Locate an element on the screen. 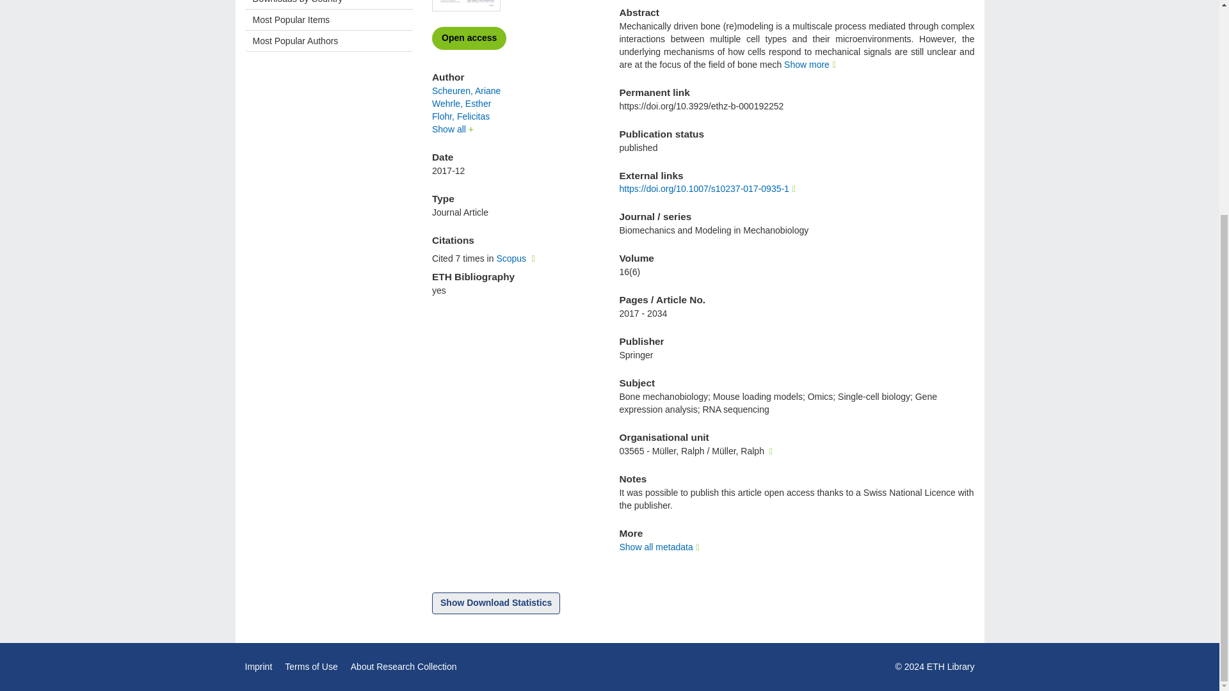 The image size is (1229, 691). Wehrle, Esther is located at coordinates (461, 104).